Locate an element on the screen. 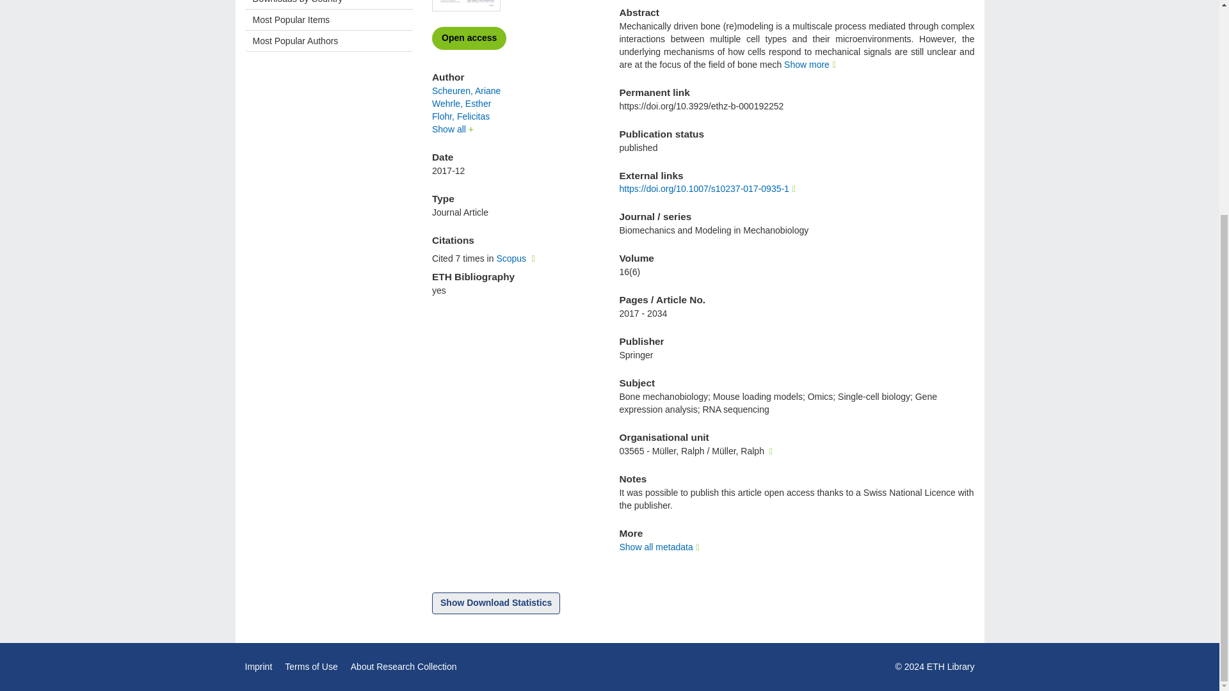 The image size is (1229, 691). Wehrle, Esther is located at coordinates (461, 104).